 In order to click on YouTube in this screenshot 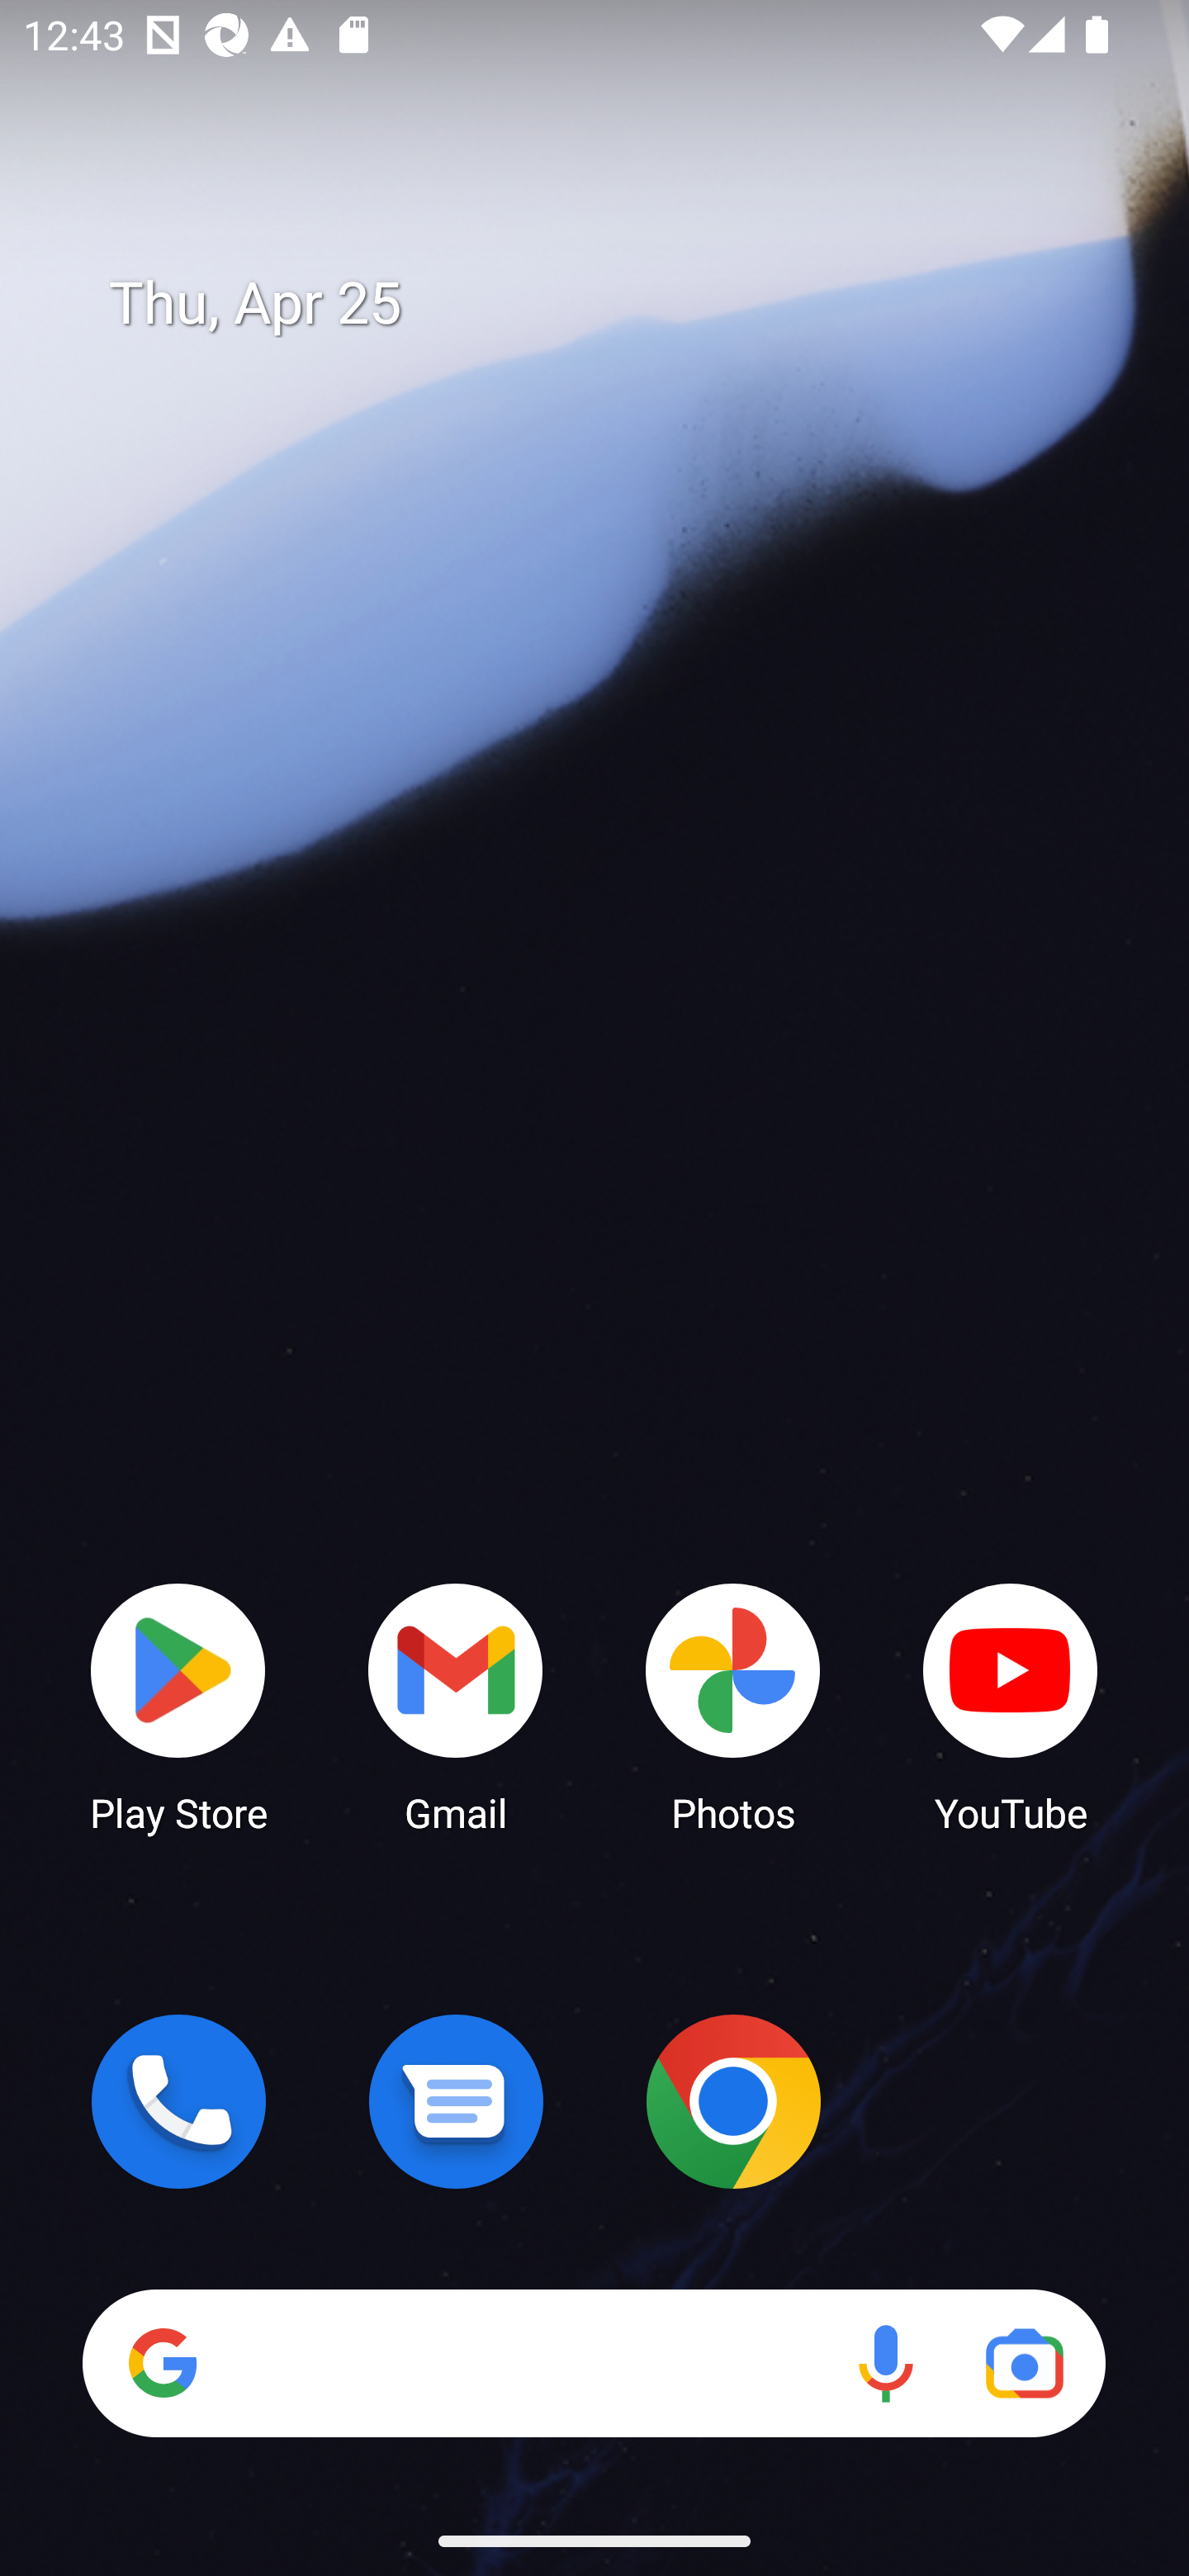, I will do `click(1011, 1706)`.